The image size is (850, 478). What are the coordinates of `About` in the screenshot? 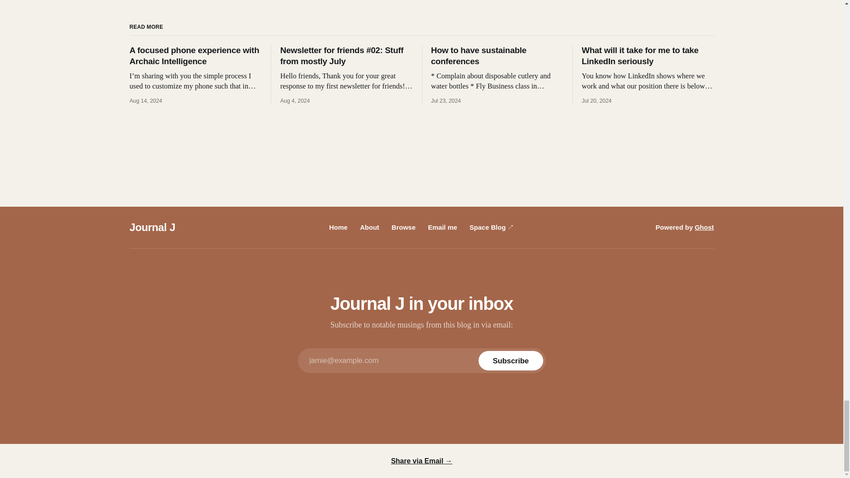 It's located at (369, 227).